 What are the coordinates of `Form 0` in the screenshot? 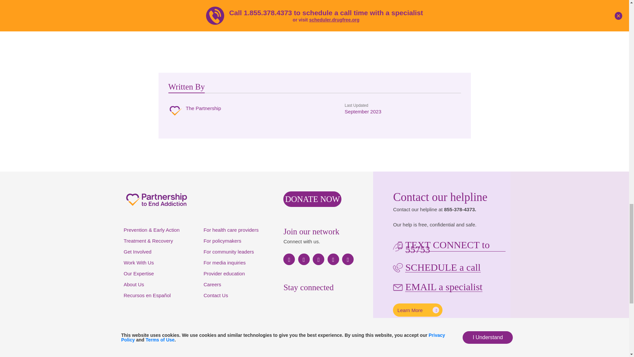 It's located at (316, 329).